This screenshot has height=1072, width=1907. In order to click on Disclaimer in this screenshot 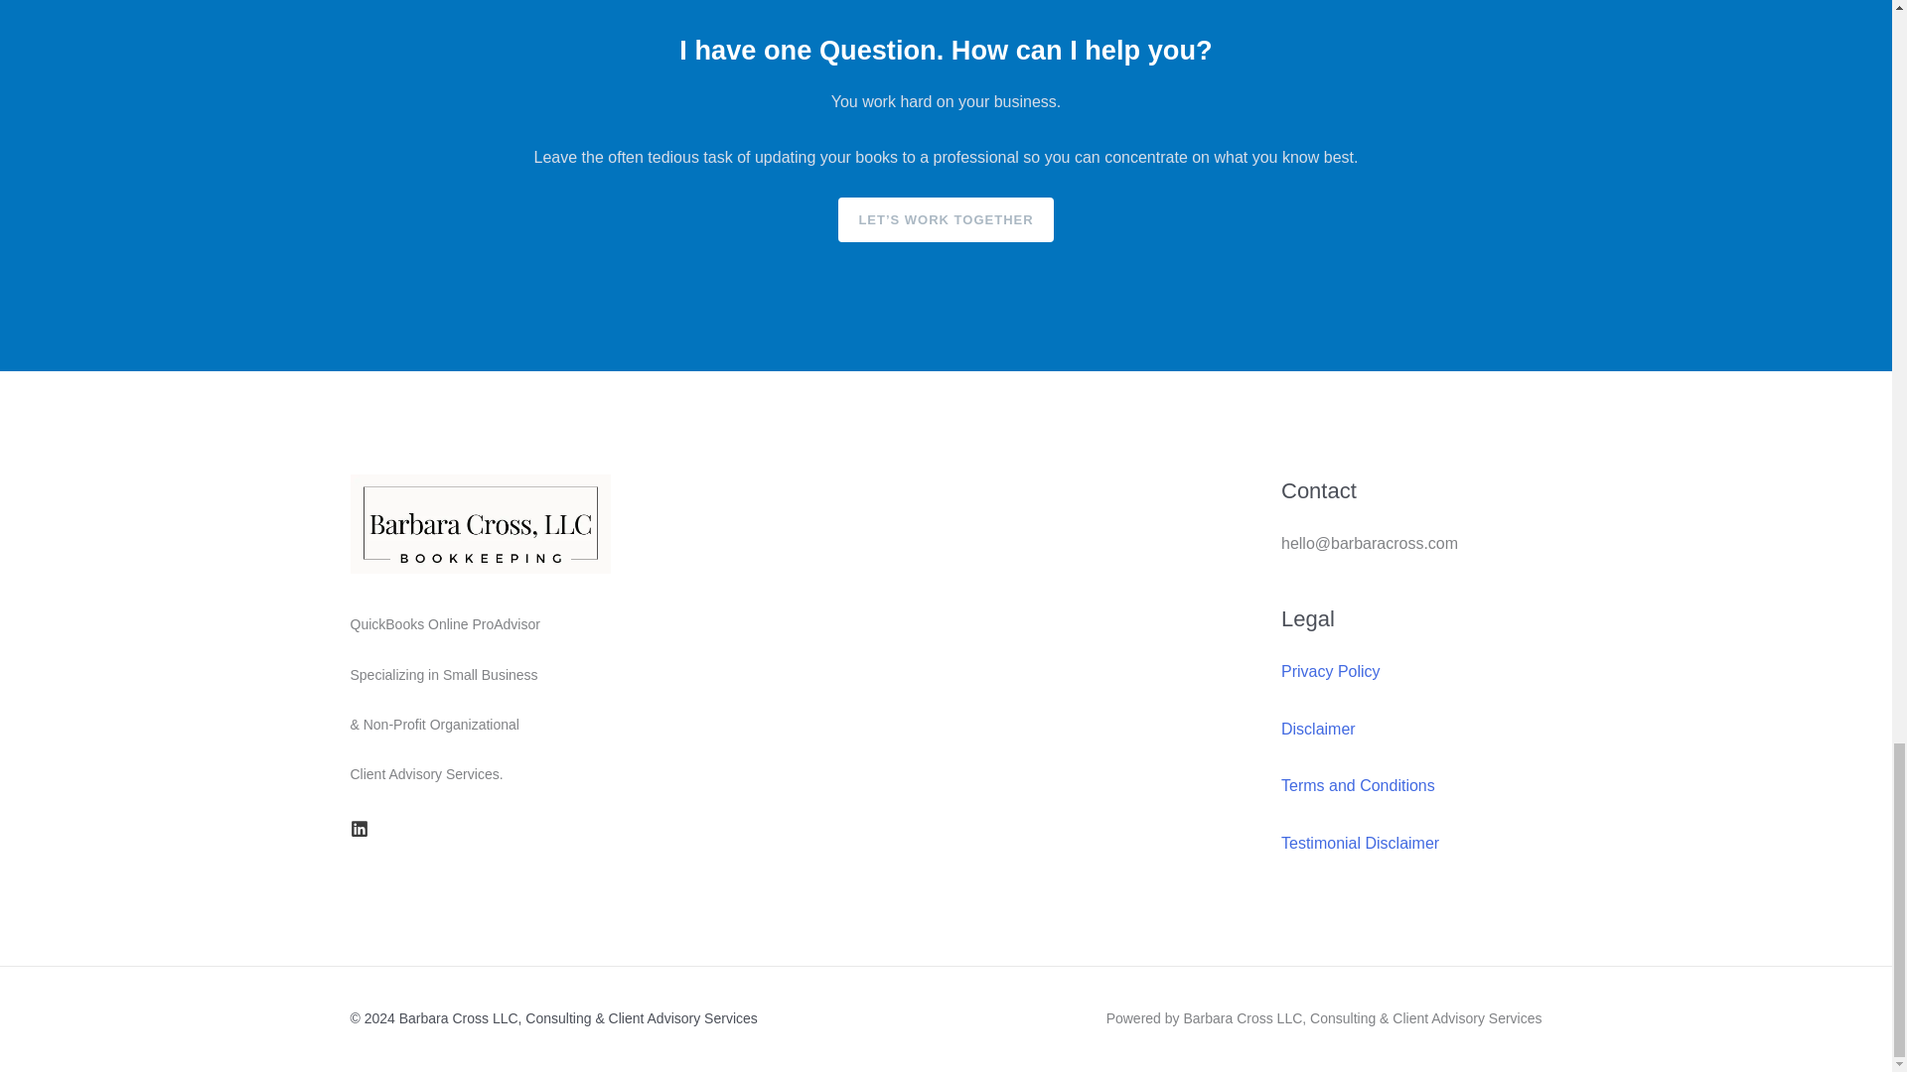, I will do `click(1319, 729)`.